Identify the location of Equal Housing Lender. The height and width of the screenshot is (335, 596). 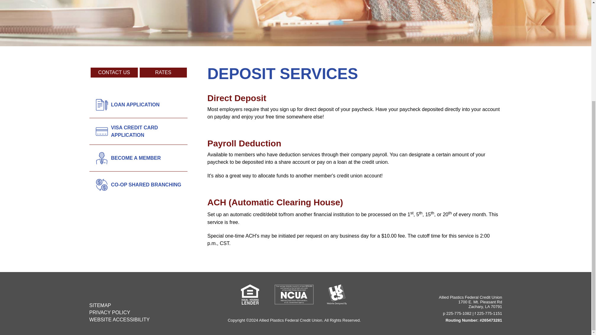
(250, 294).